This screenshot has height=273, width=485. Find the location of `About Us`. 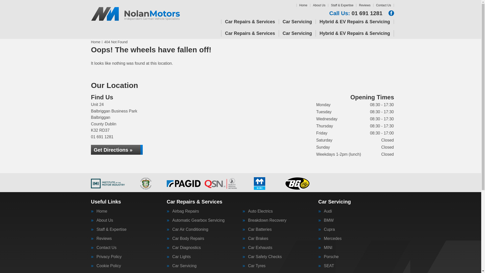

About Us is located at coordinates (319, 5).